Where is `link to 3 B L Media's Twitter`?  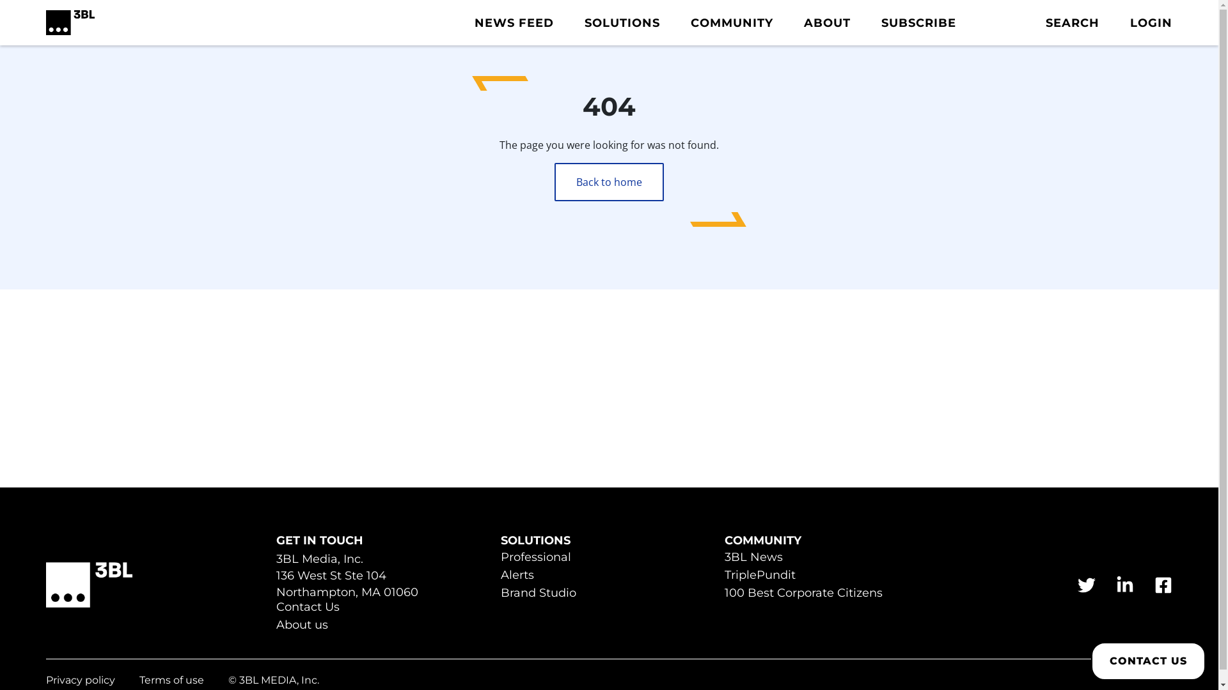 link to 3 B L Media's Twitter is located at coordinates (1087, 585).